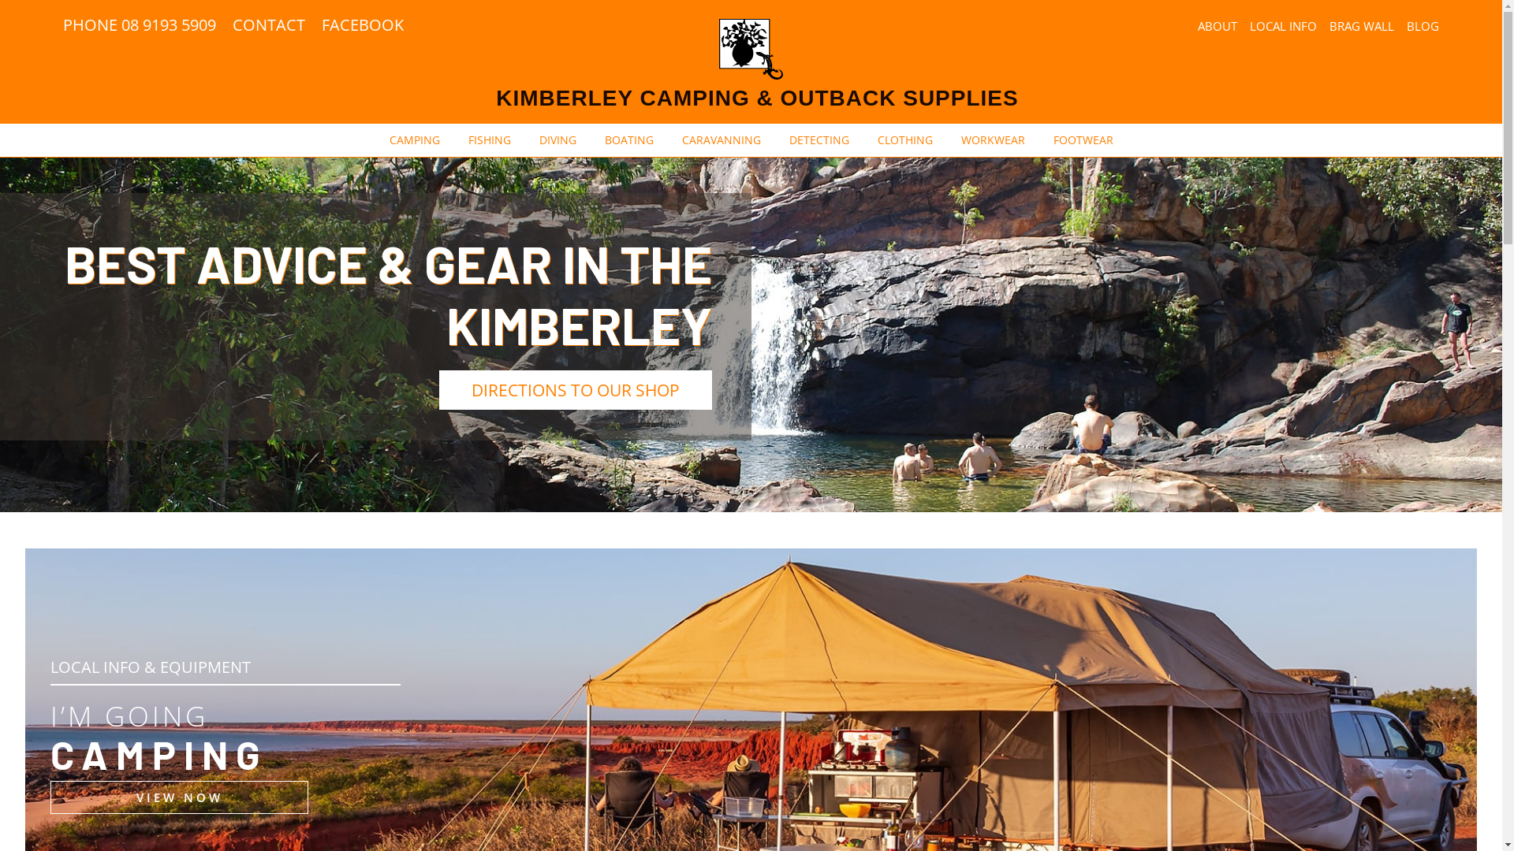 The image size is (1514, 851). Describe the element at coordinates (721, 140) in the screenshot. I see `CARAVANNING` at that location.